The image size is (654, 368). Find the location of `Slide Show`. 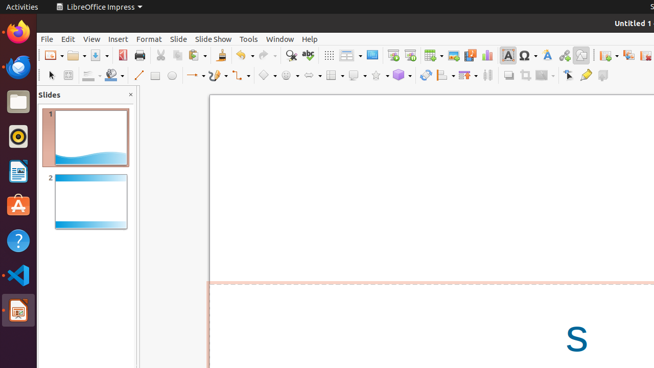

Slide Show is located at coordinates (214, 39).